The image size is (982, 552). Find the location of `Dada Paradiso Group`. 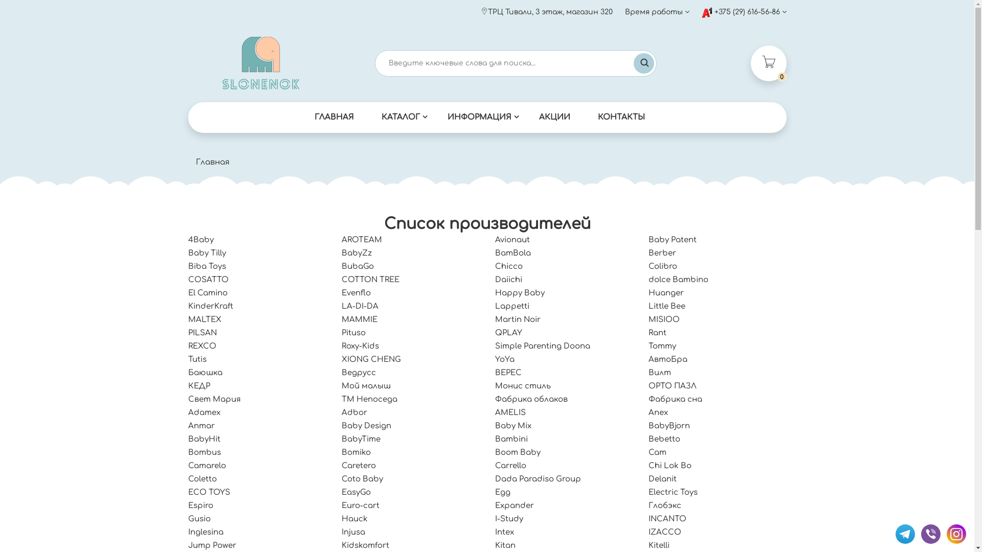

Dada Paradiso Group is located at coordinates (538, 479).